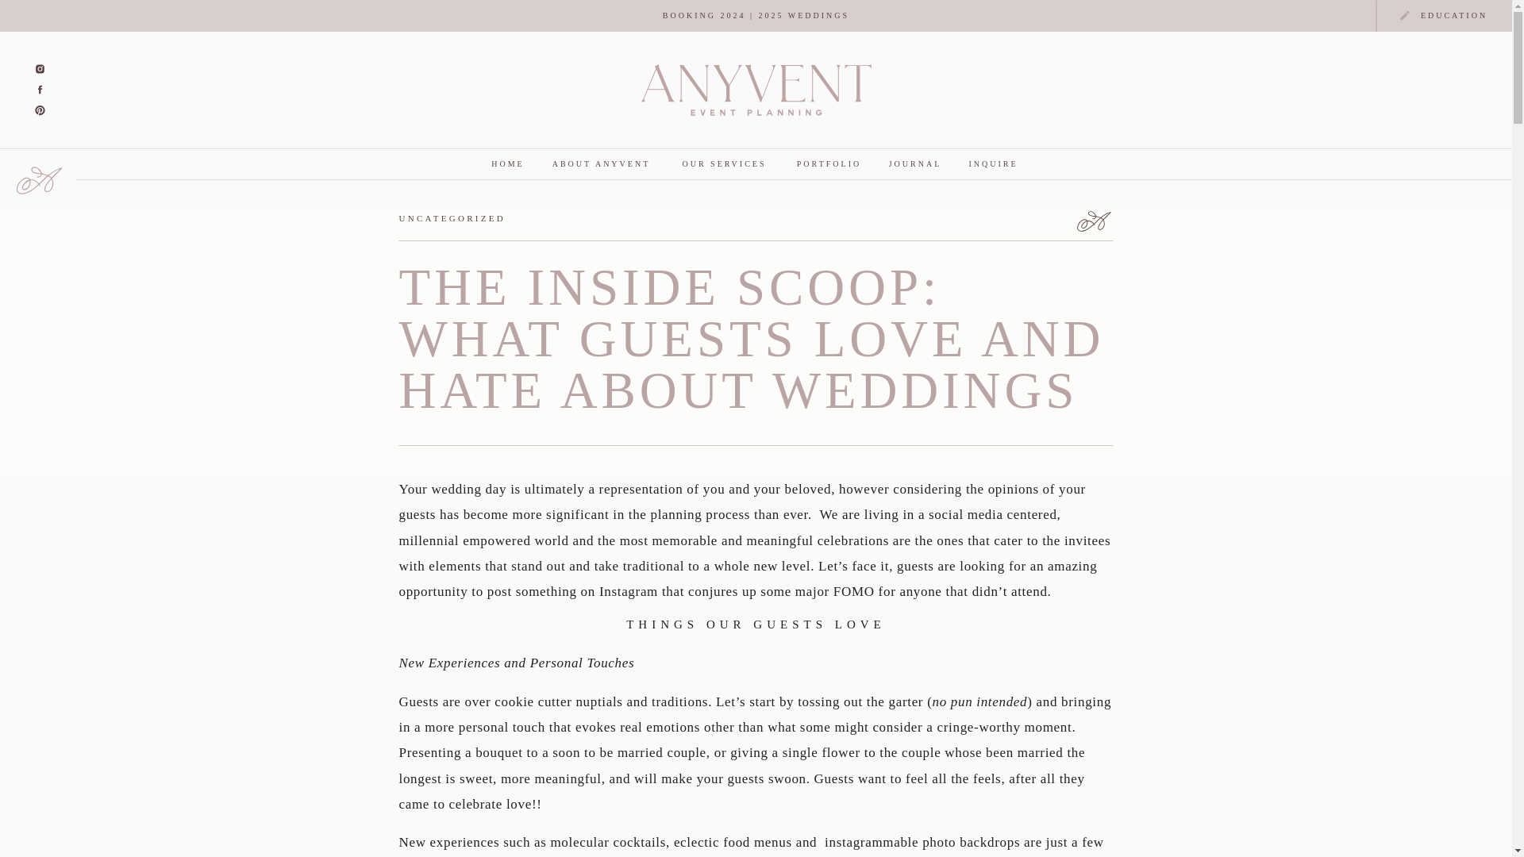 The image size is (1524, 857). Describe the element at coordinates (992, 164) in the screenshot. I see `INQUIRE` at that location.